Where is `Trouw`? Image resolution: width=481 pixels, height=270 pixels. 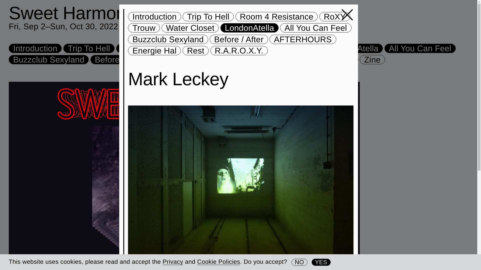 Trouw is located at coordinates (248, 48).